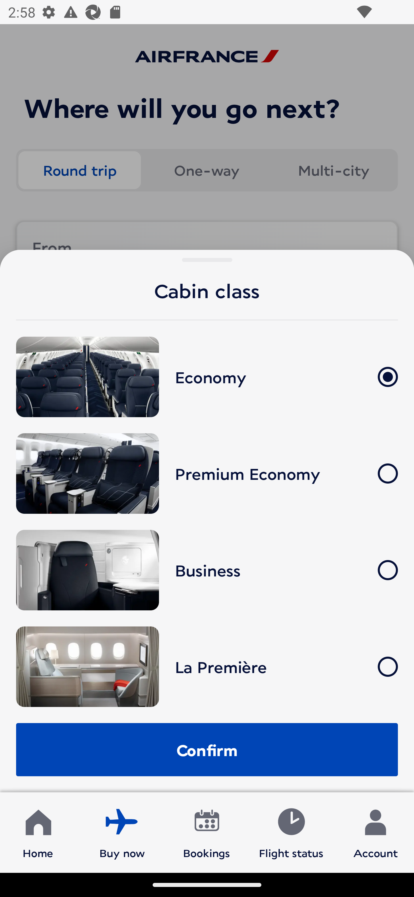 The width and height of the screenshot is (414, 897). I want to click on Bookings, so click(207, 832).